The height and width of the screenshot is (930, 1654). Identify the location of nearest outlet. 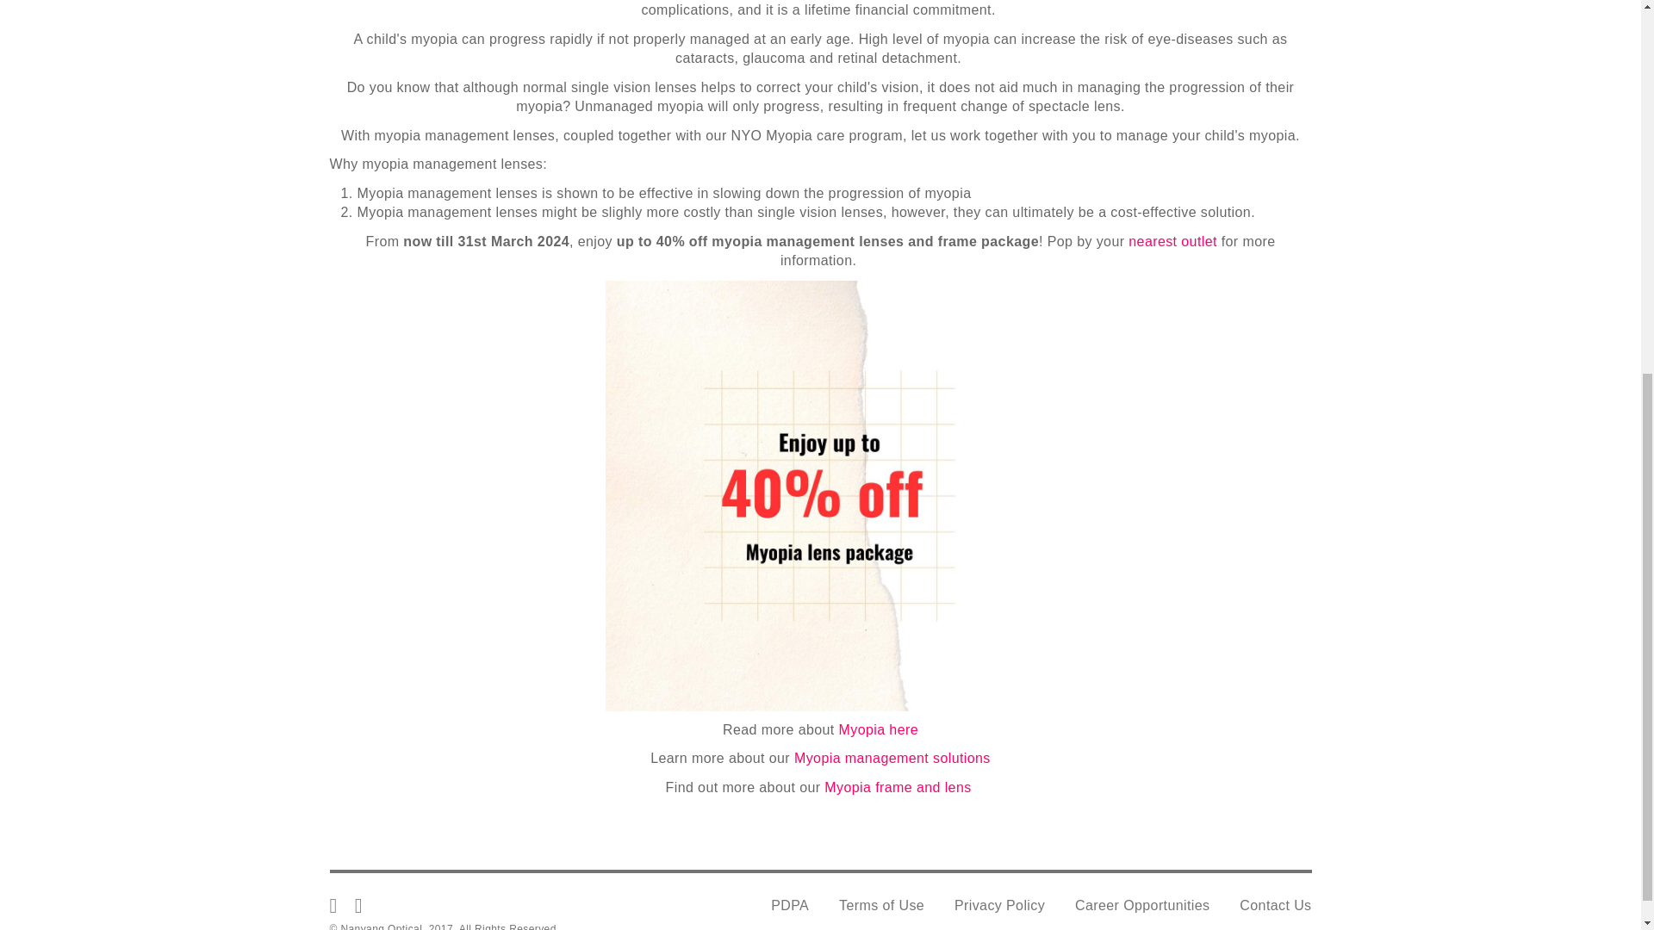
(1172, 241).